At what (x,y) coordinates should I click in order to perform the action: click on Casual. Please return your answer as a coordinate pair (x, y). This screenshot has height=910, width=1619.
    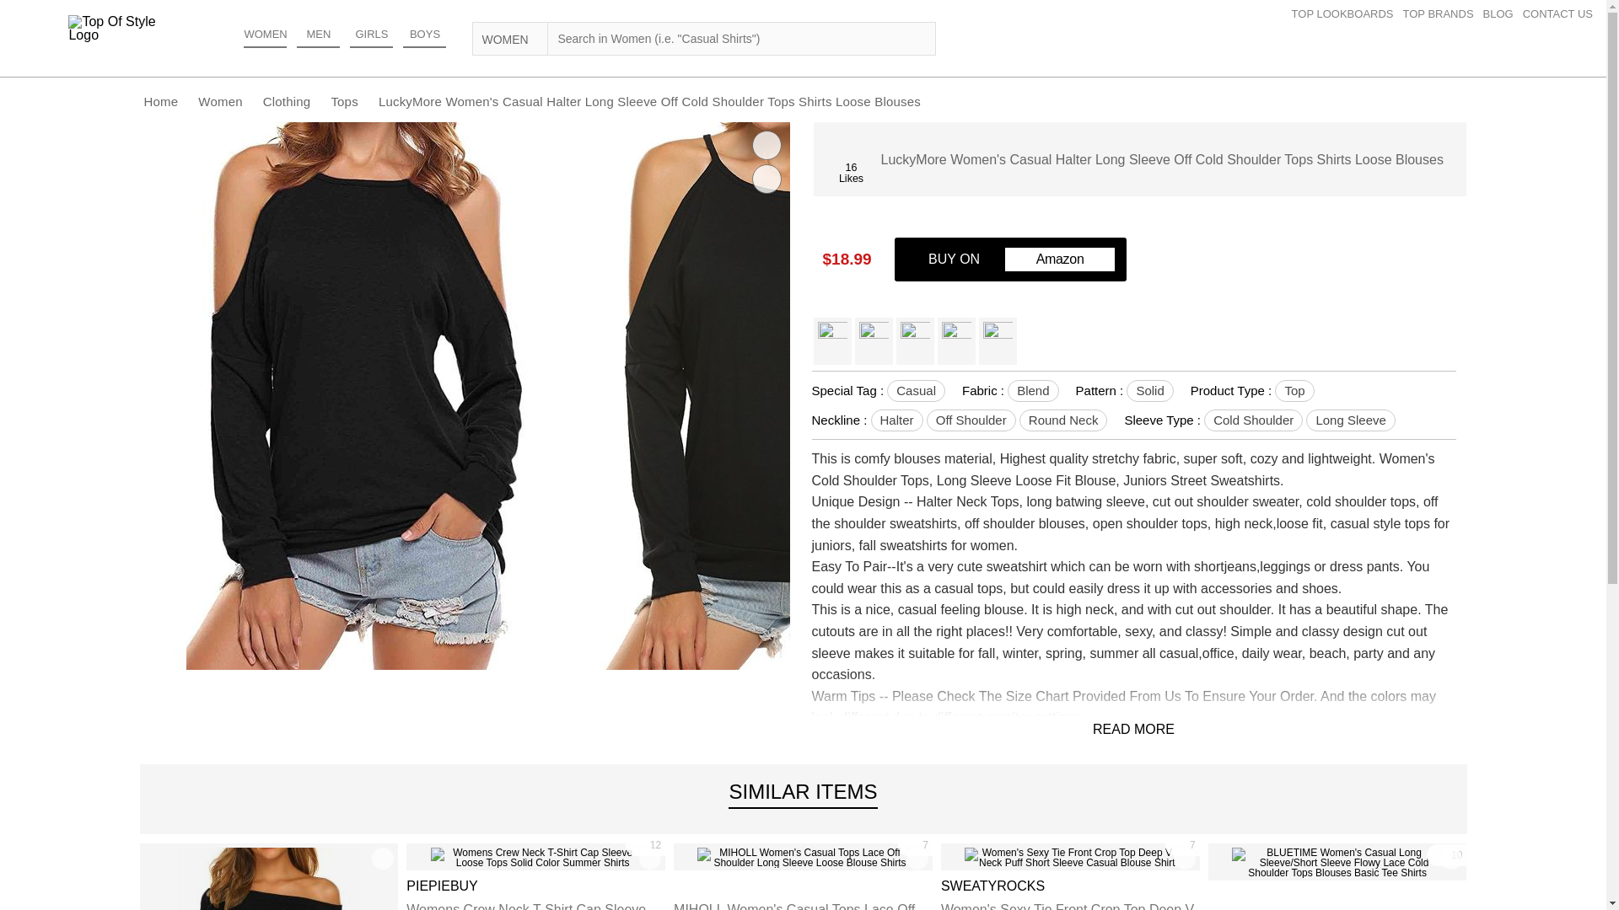
    Looking at the image, I should click on (916, 391).